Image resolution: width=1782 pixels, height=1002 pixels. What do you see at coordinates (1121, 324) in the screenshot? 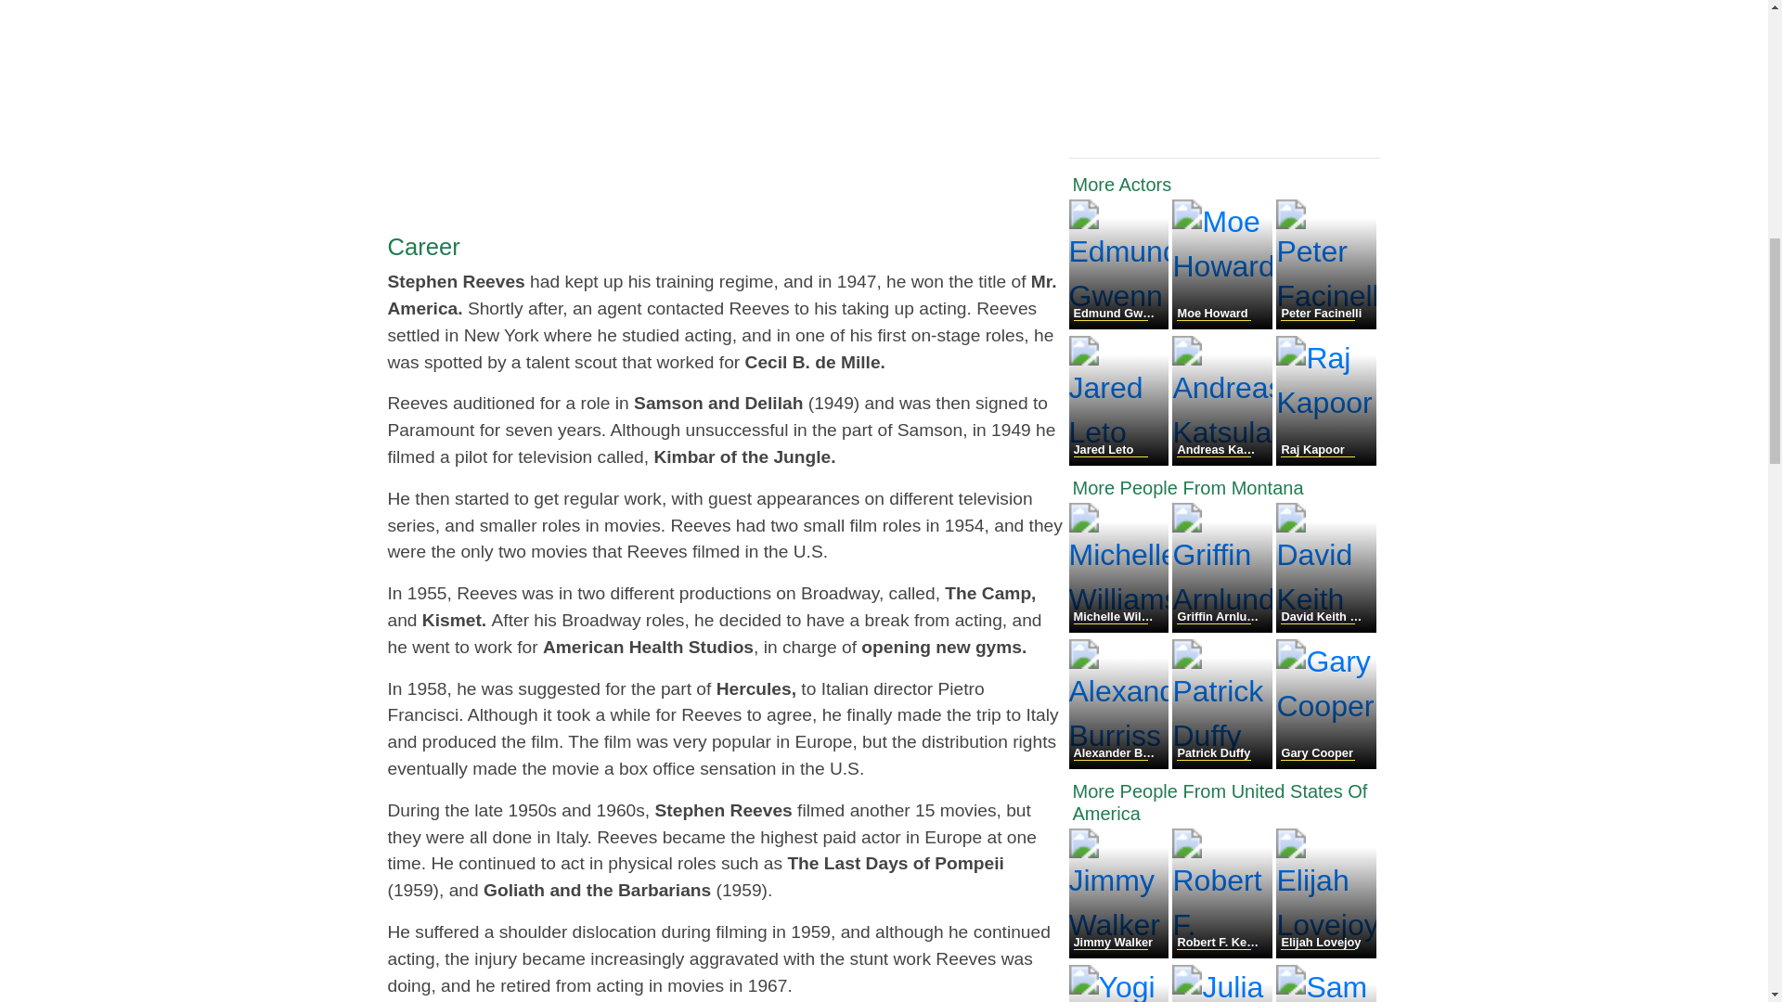
I see `Edmund Gwenn` at bounding box center [1121, 324].